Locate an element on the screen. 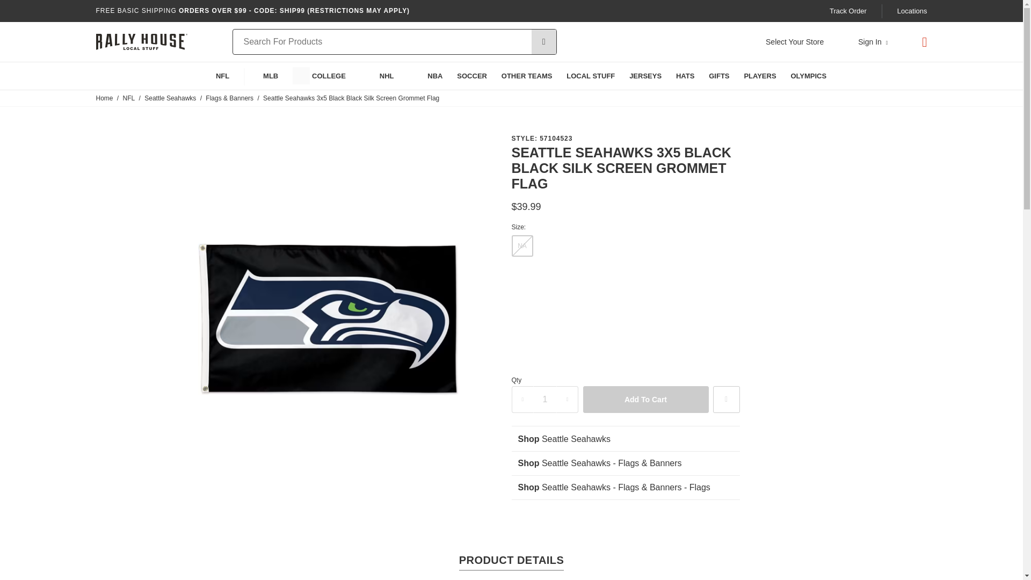 The width and height of the screenshot is (1031, 580). Track Order is located at coordinates (848, 11).